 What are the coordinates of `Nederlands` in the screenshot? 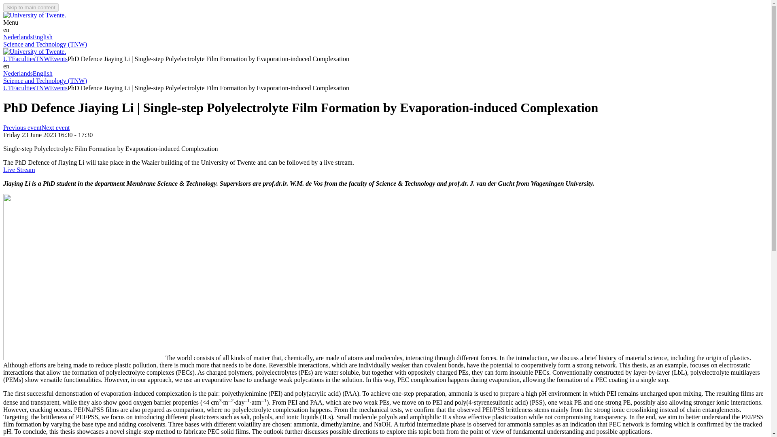 It's located at (18, 73).